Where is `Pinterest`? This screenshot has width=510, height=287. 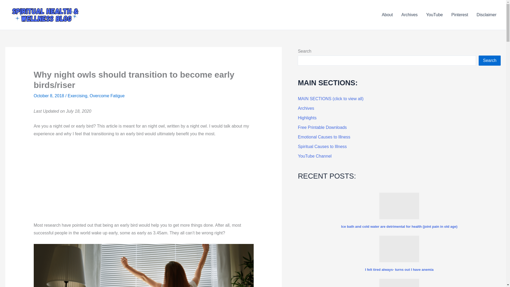
Pinterest is located at coordinates (460, 15).